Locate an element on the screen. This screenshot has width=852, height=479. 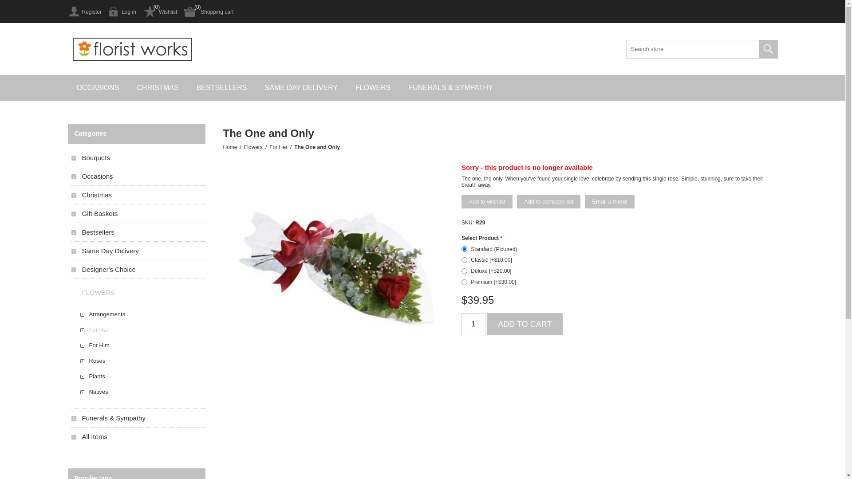
For Her is located at coordinates (279, 147).